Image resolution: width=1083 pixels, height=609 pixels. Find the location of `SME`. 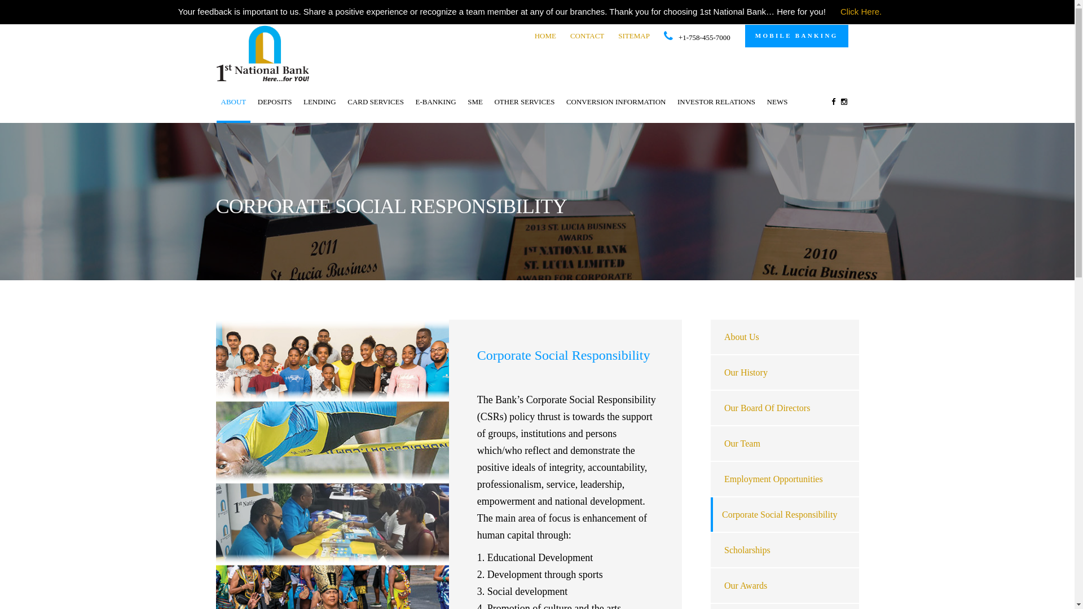

SME is located at coordinates (475, 101).